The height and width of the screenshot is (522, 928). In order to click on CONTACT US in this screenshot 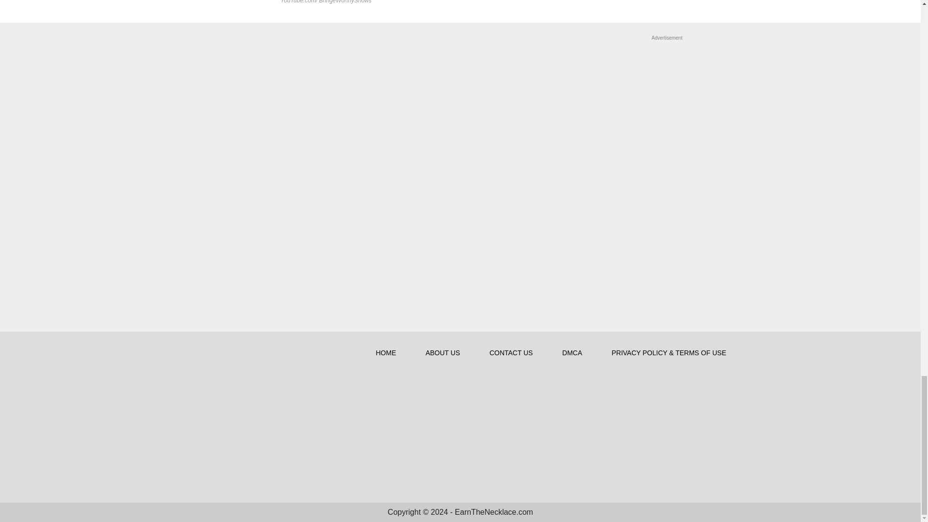, I will do `click(512, 353)`.